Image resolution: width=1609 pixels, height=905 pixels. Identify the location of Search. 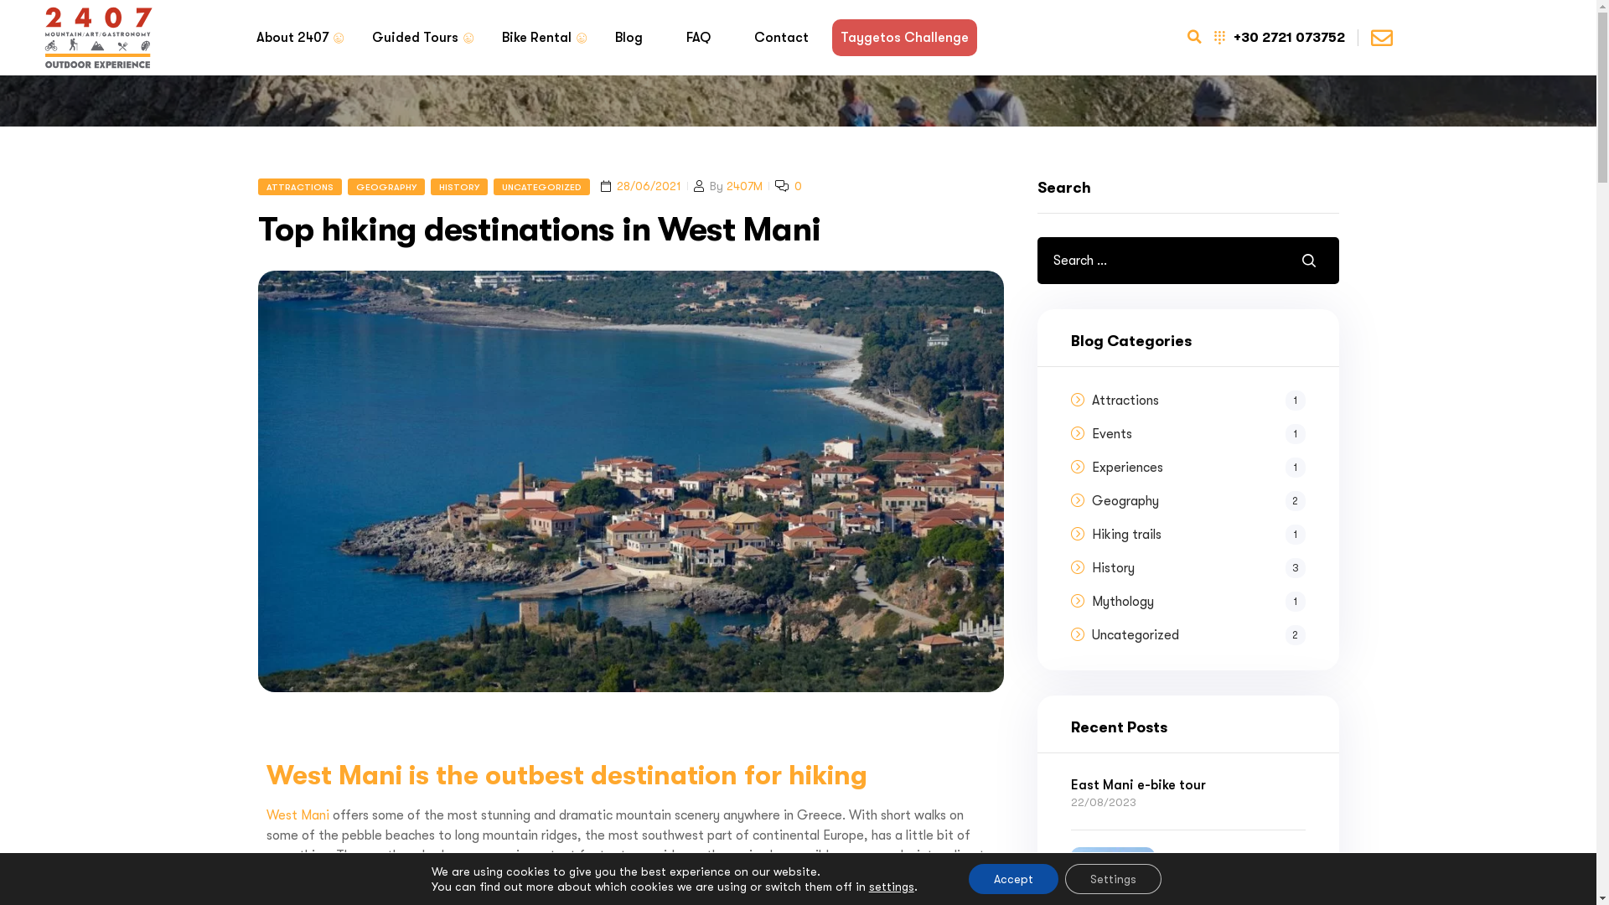
(1306, 261).